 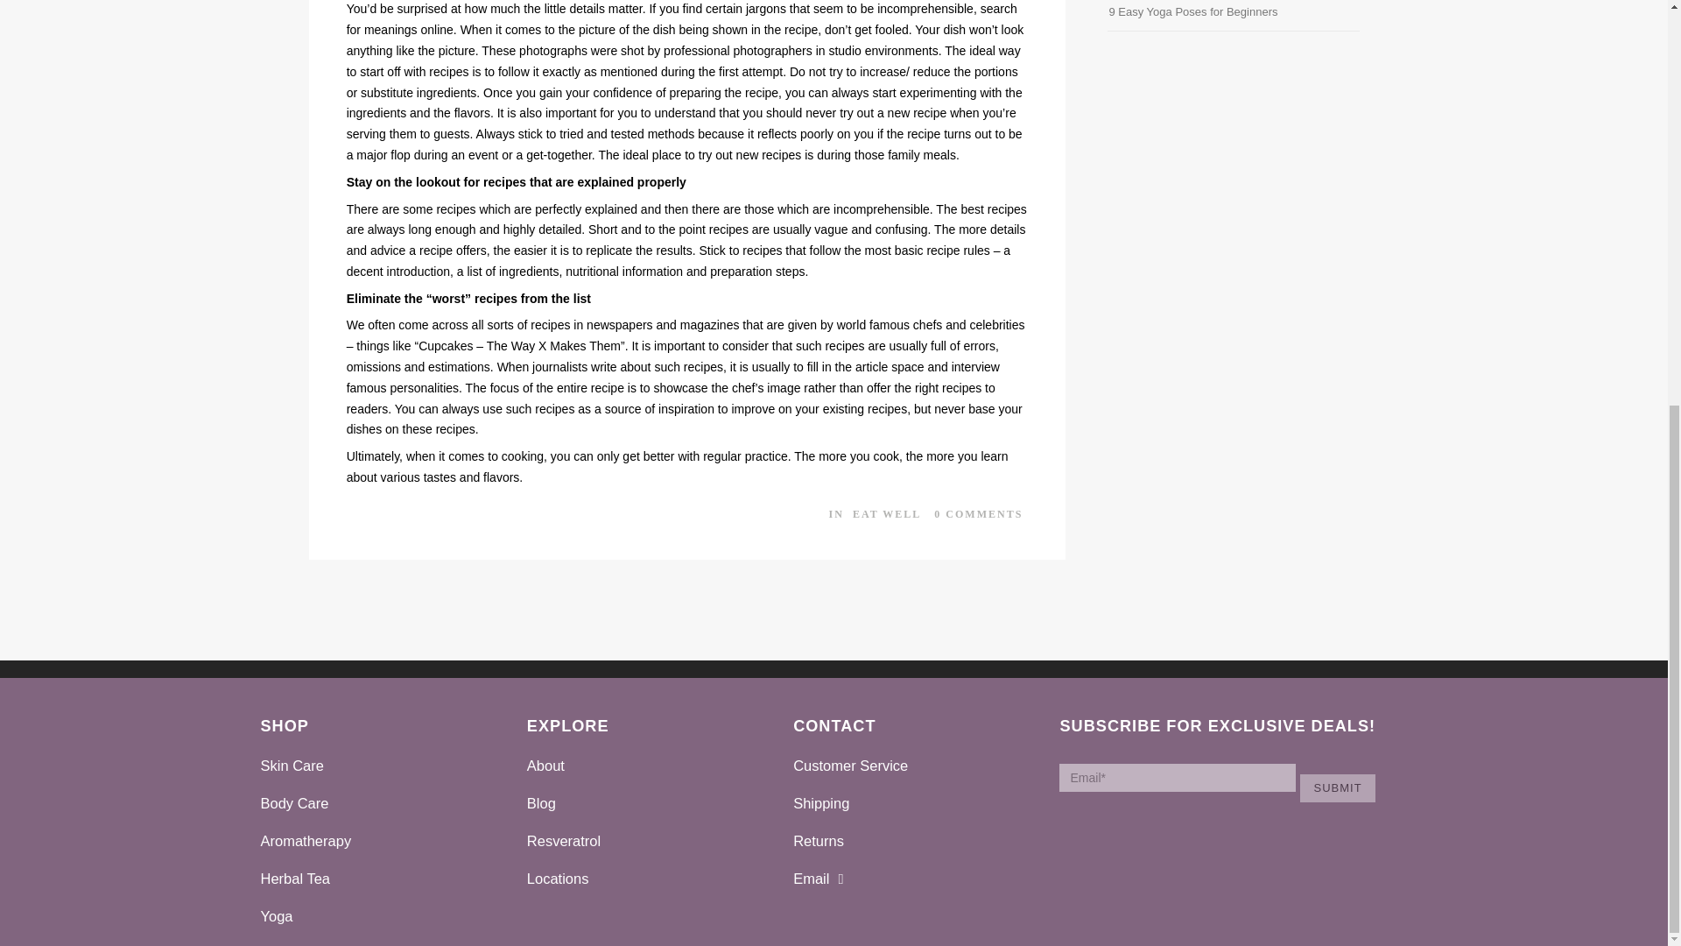 I want to click on Aromatherapy, so click(x=306, y=841).